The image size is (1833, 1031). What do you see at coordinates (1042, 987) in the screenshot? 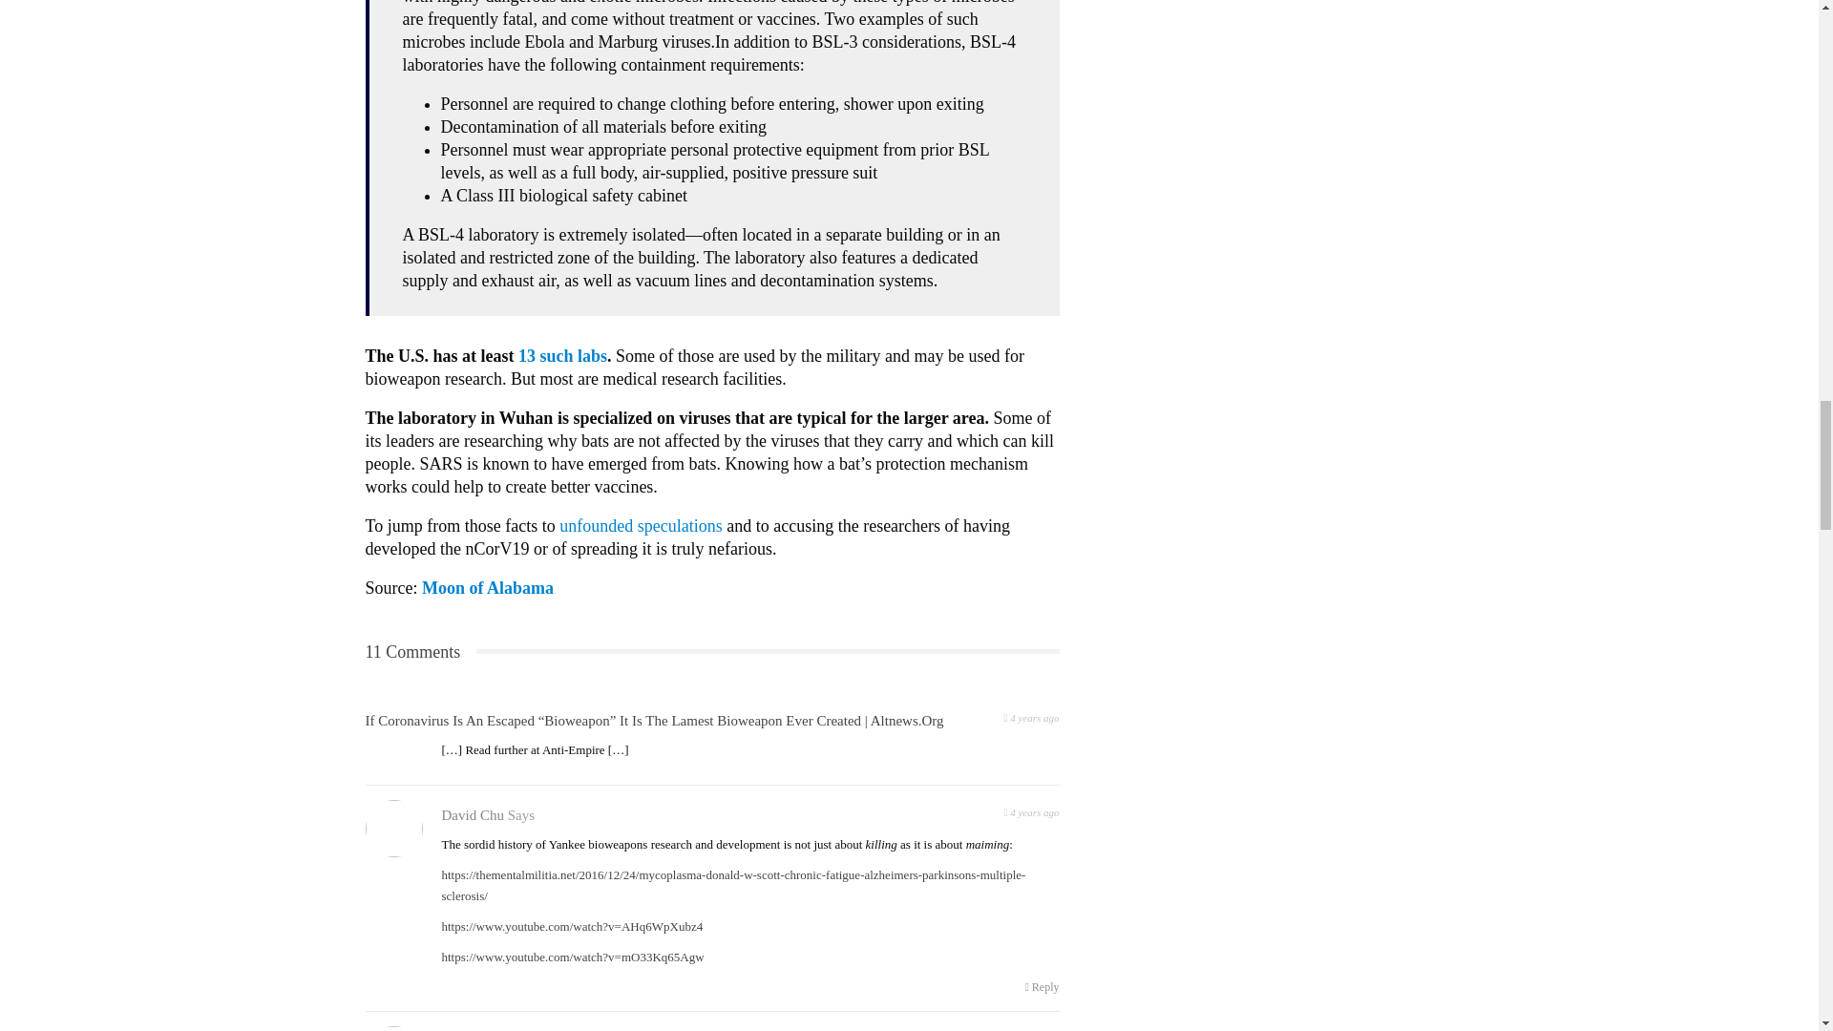
I see `Reply` at bounding box center [1042, 987].